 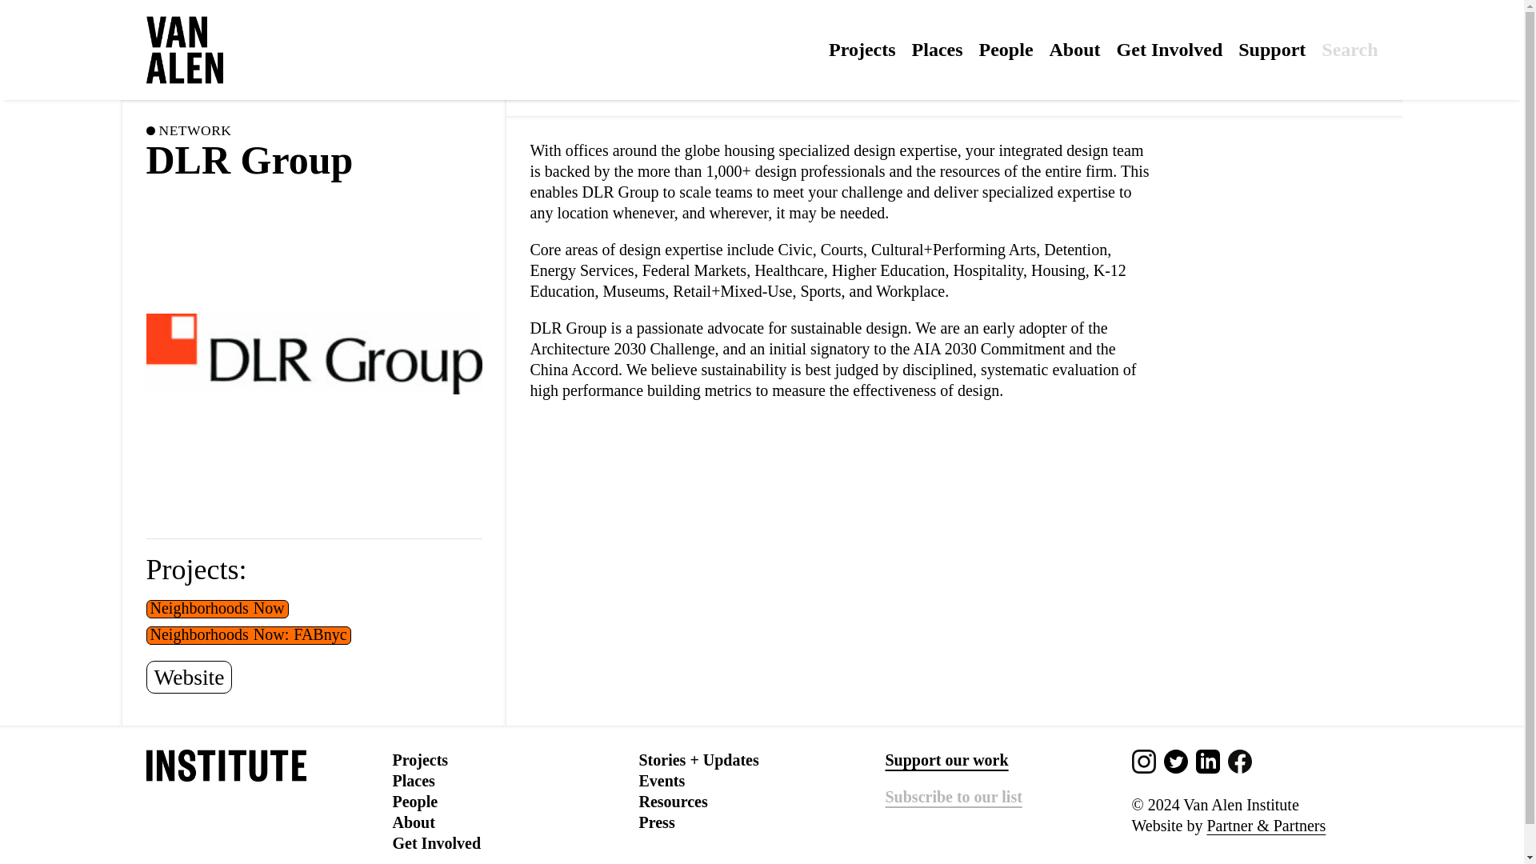 I want to click on Get Involved, so click(x=1170, y=49).